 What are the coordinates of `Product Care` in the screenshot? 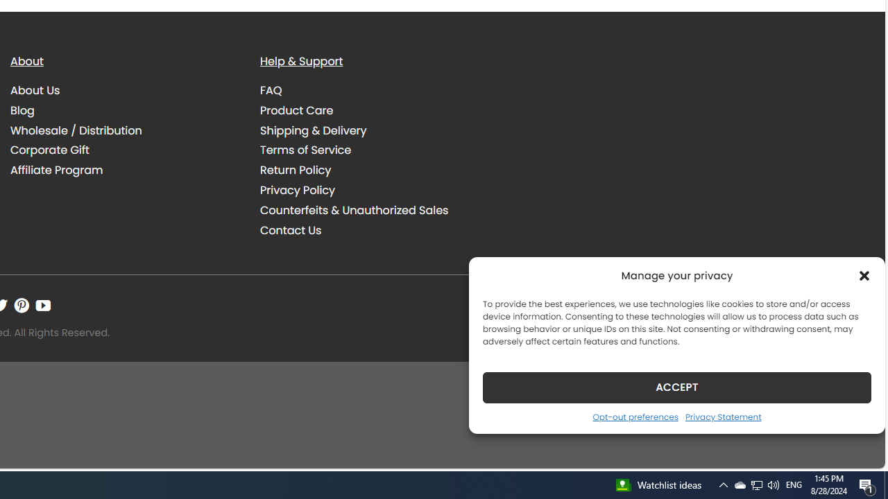 It's located at (375, 110).